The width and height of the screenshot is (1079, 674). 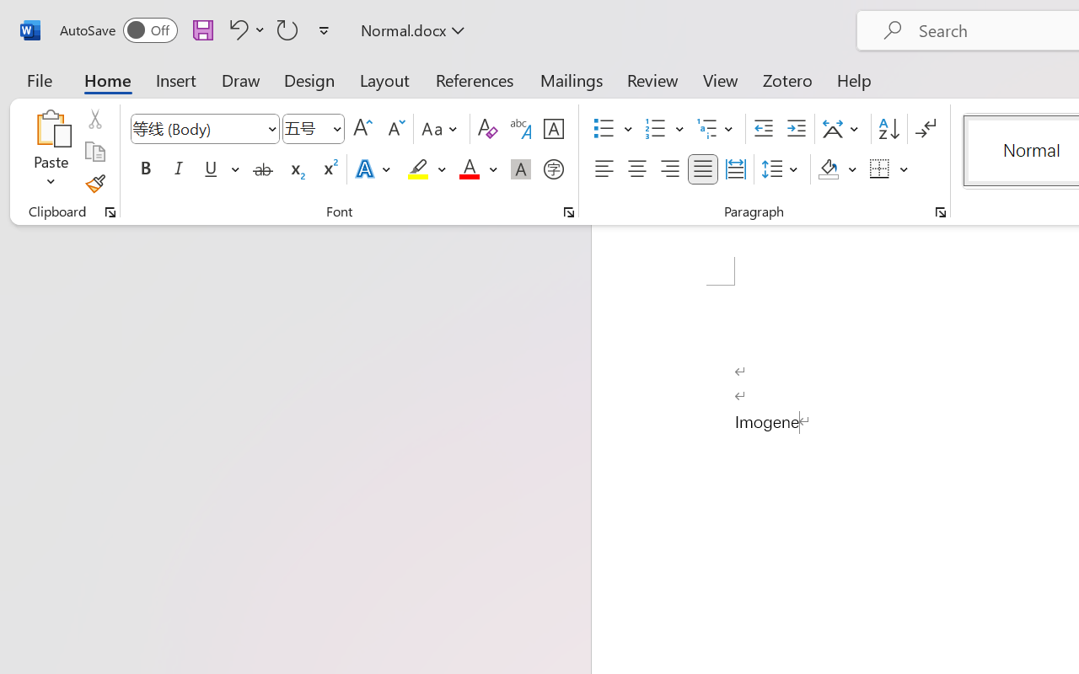 What do you see at coordinates (94, 184) in the screenshot?
I see `Format Painter` at bounding box center [94, 184].